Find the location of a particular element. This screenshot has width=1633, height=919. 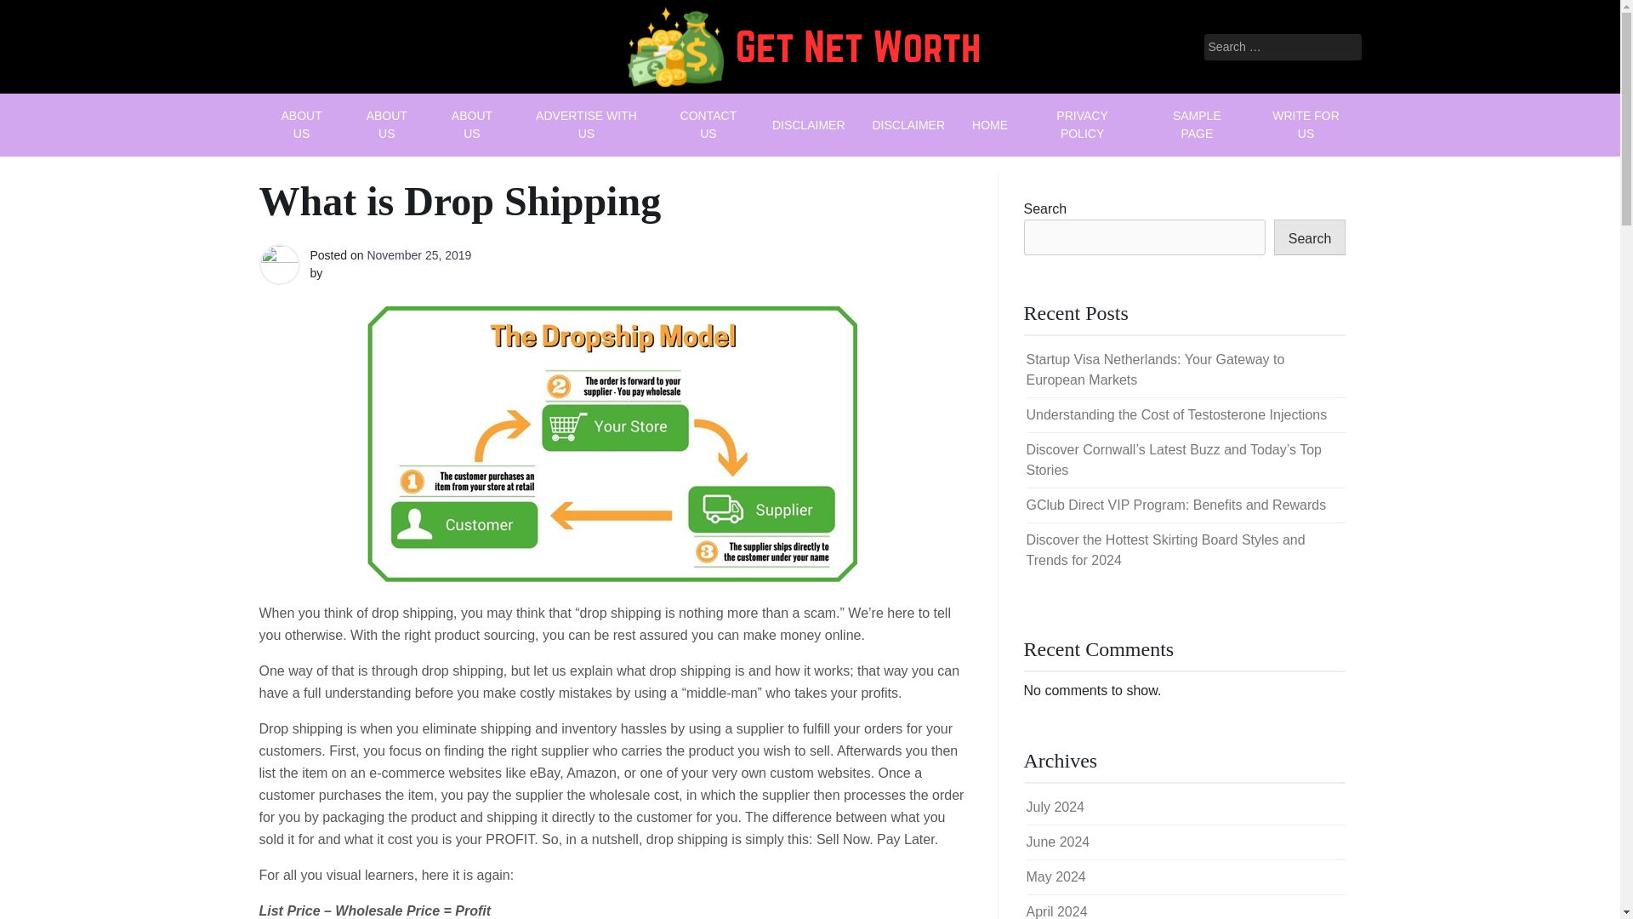

April 2024 is located at coordinates (1056, 911).